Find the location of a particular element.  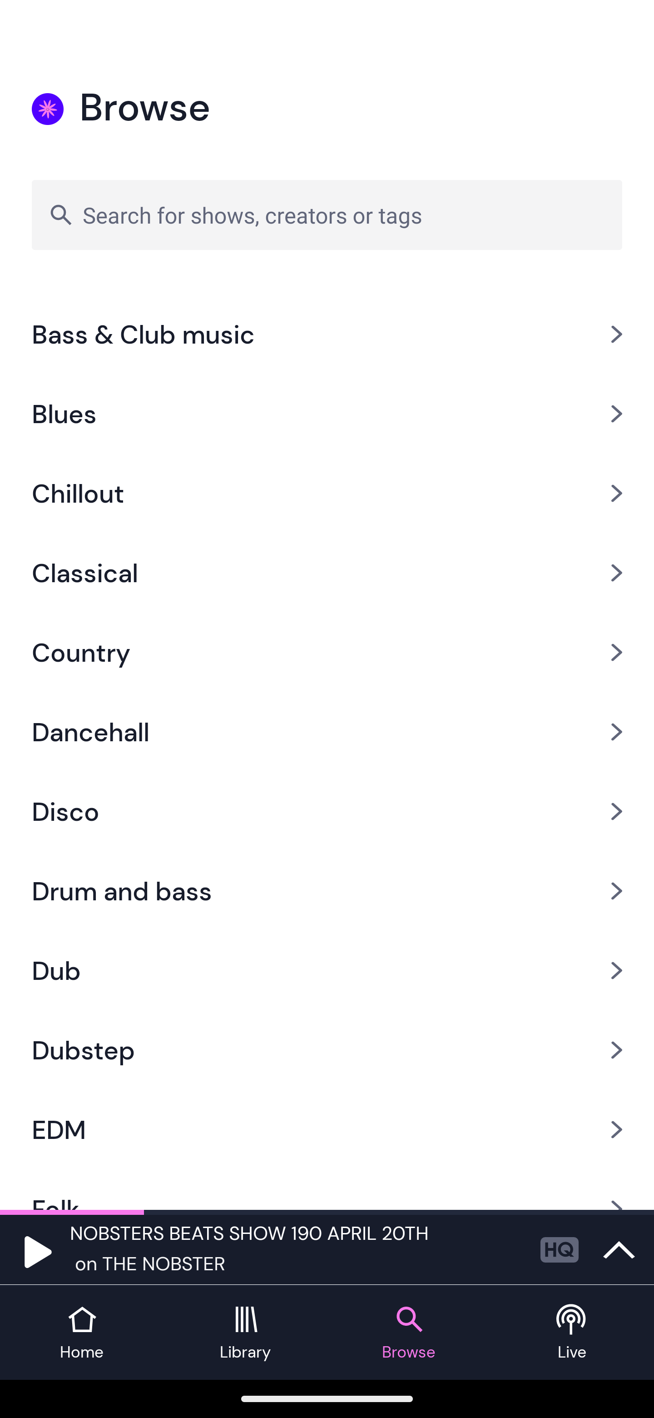

Search for shows, creators or tags is located at coordinates (327, 215).